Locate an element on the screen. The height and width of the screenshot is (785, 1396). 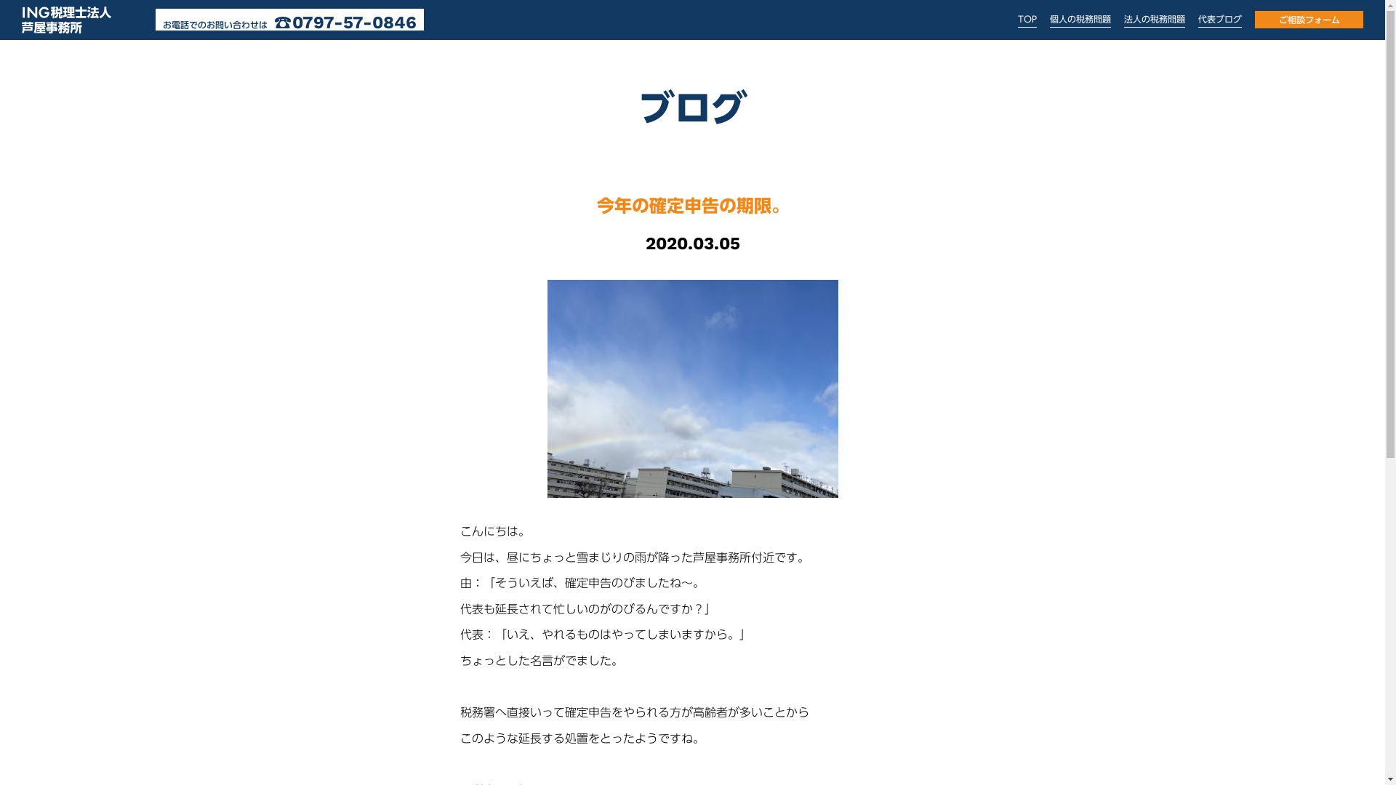
TOP is located at coordinates (1027, 19).